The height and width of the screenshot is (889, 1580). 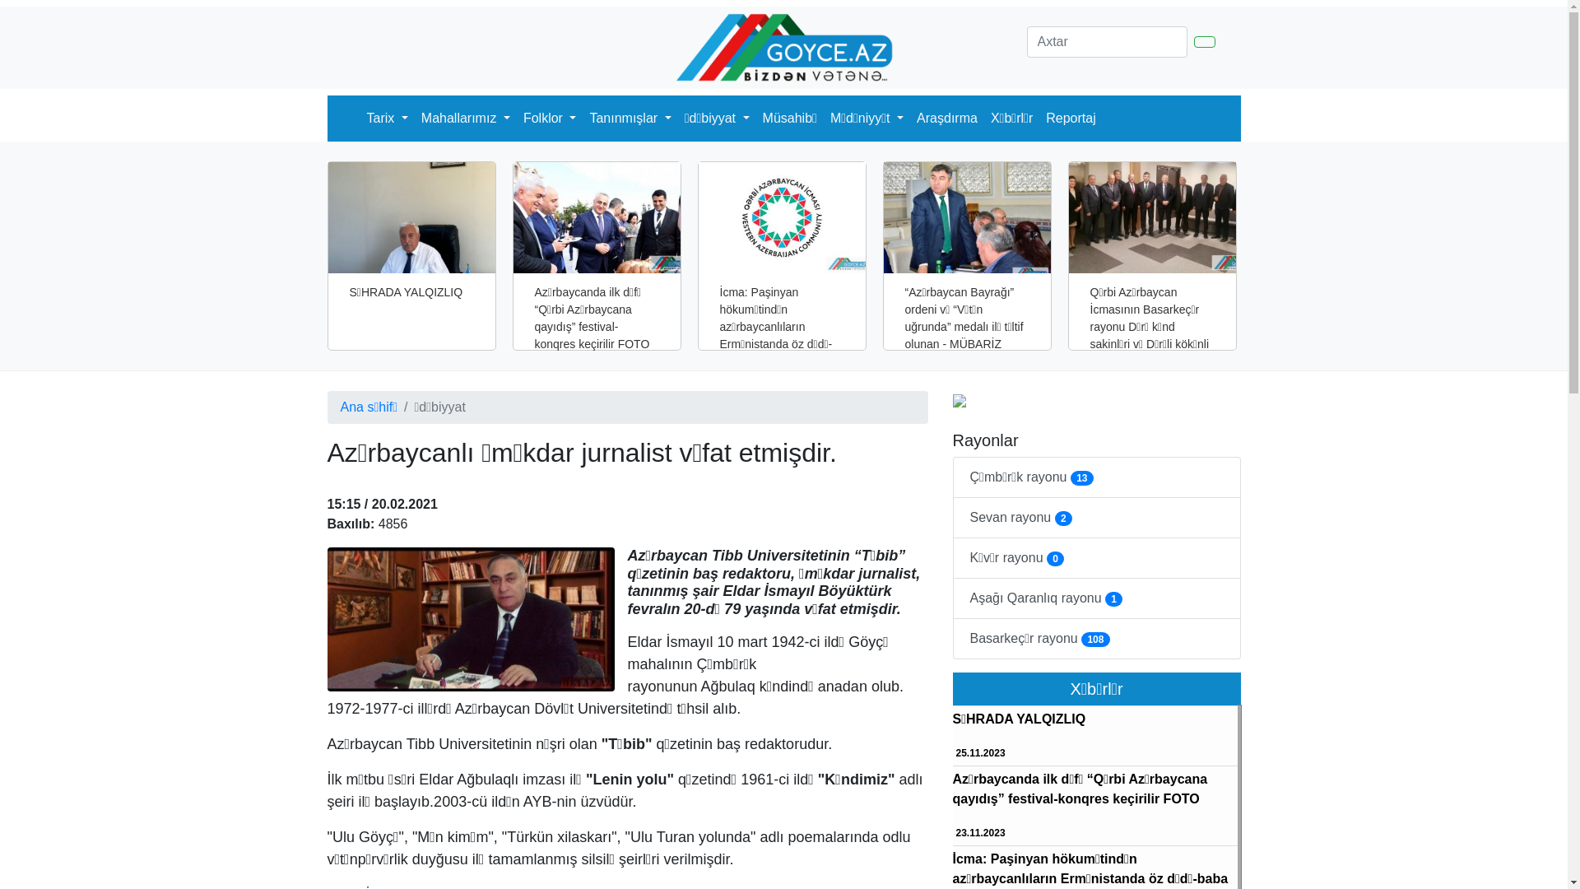 I want to click on Tarix, so click(x=388, y=119).